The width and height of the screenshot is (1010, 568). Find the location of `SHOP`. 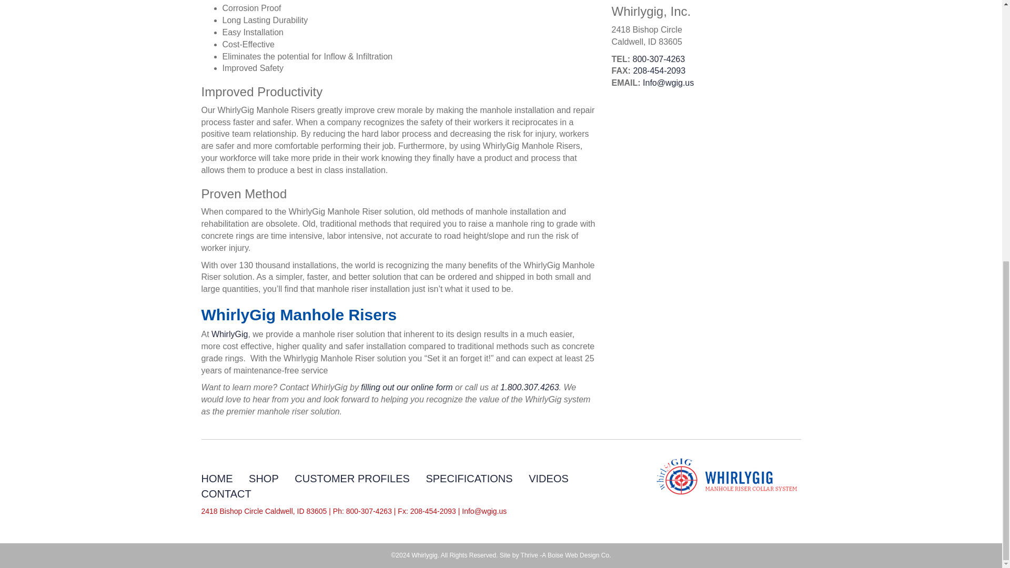

SHOP is located at coordinates (263, 479).